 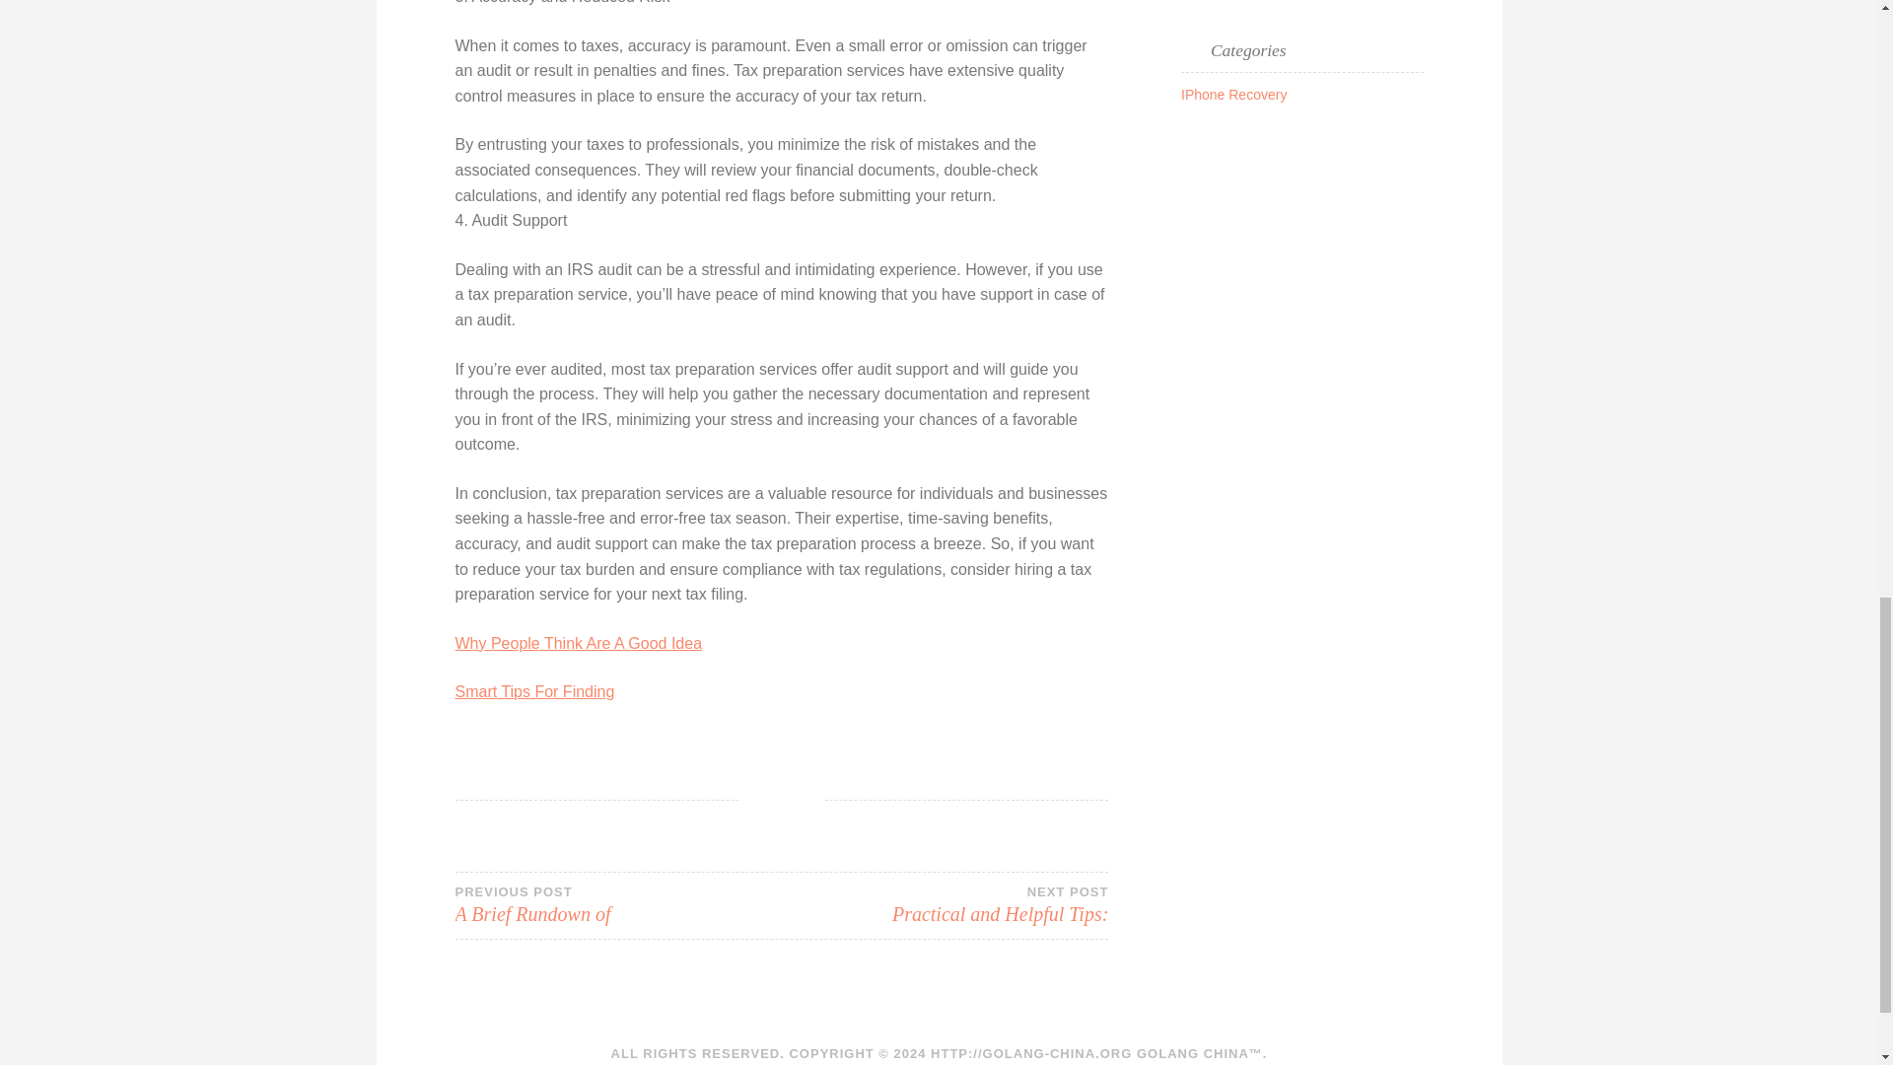 I want to click on IPhone Recovery, so click(x=1234, y=94).